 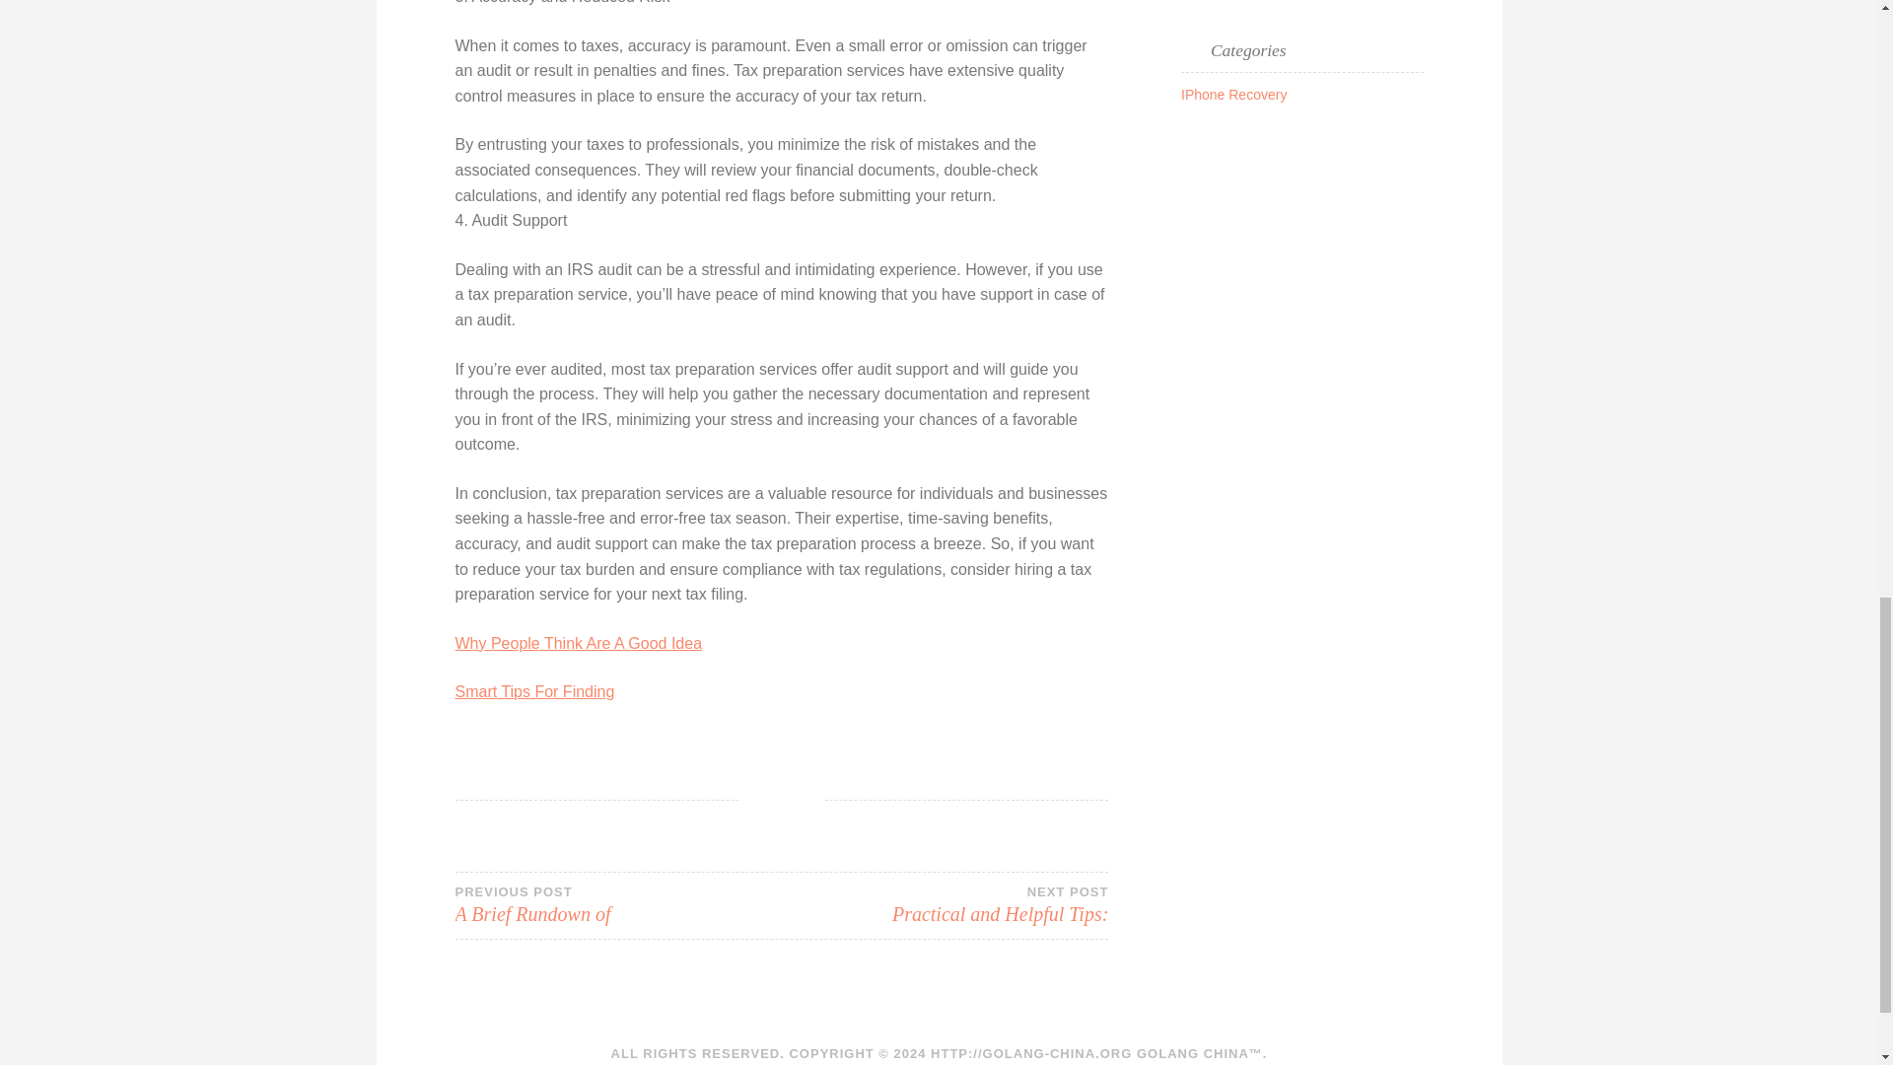 I want to click on IPhone Recovery, so click(x=1234, y=94).